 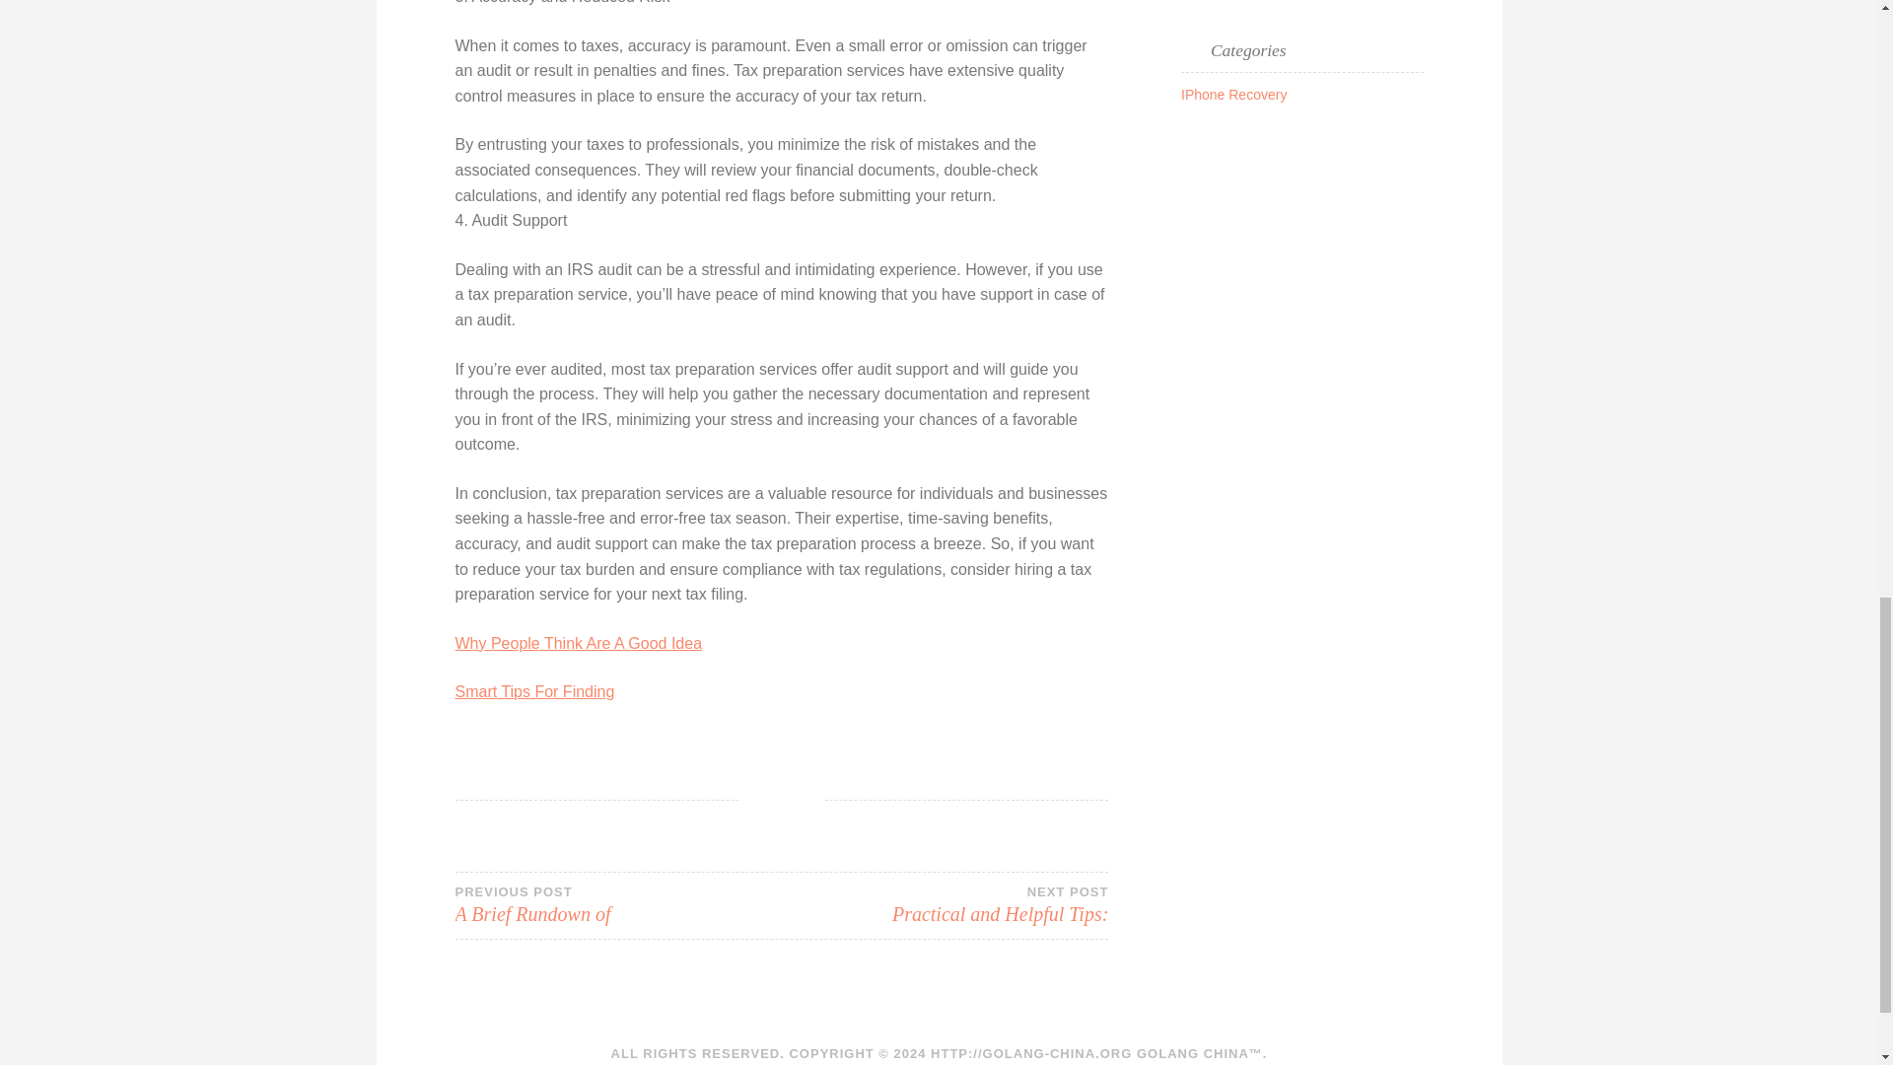 I want to click on IPhone Recovery, so click(x=1234, y=94).